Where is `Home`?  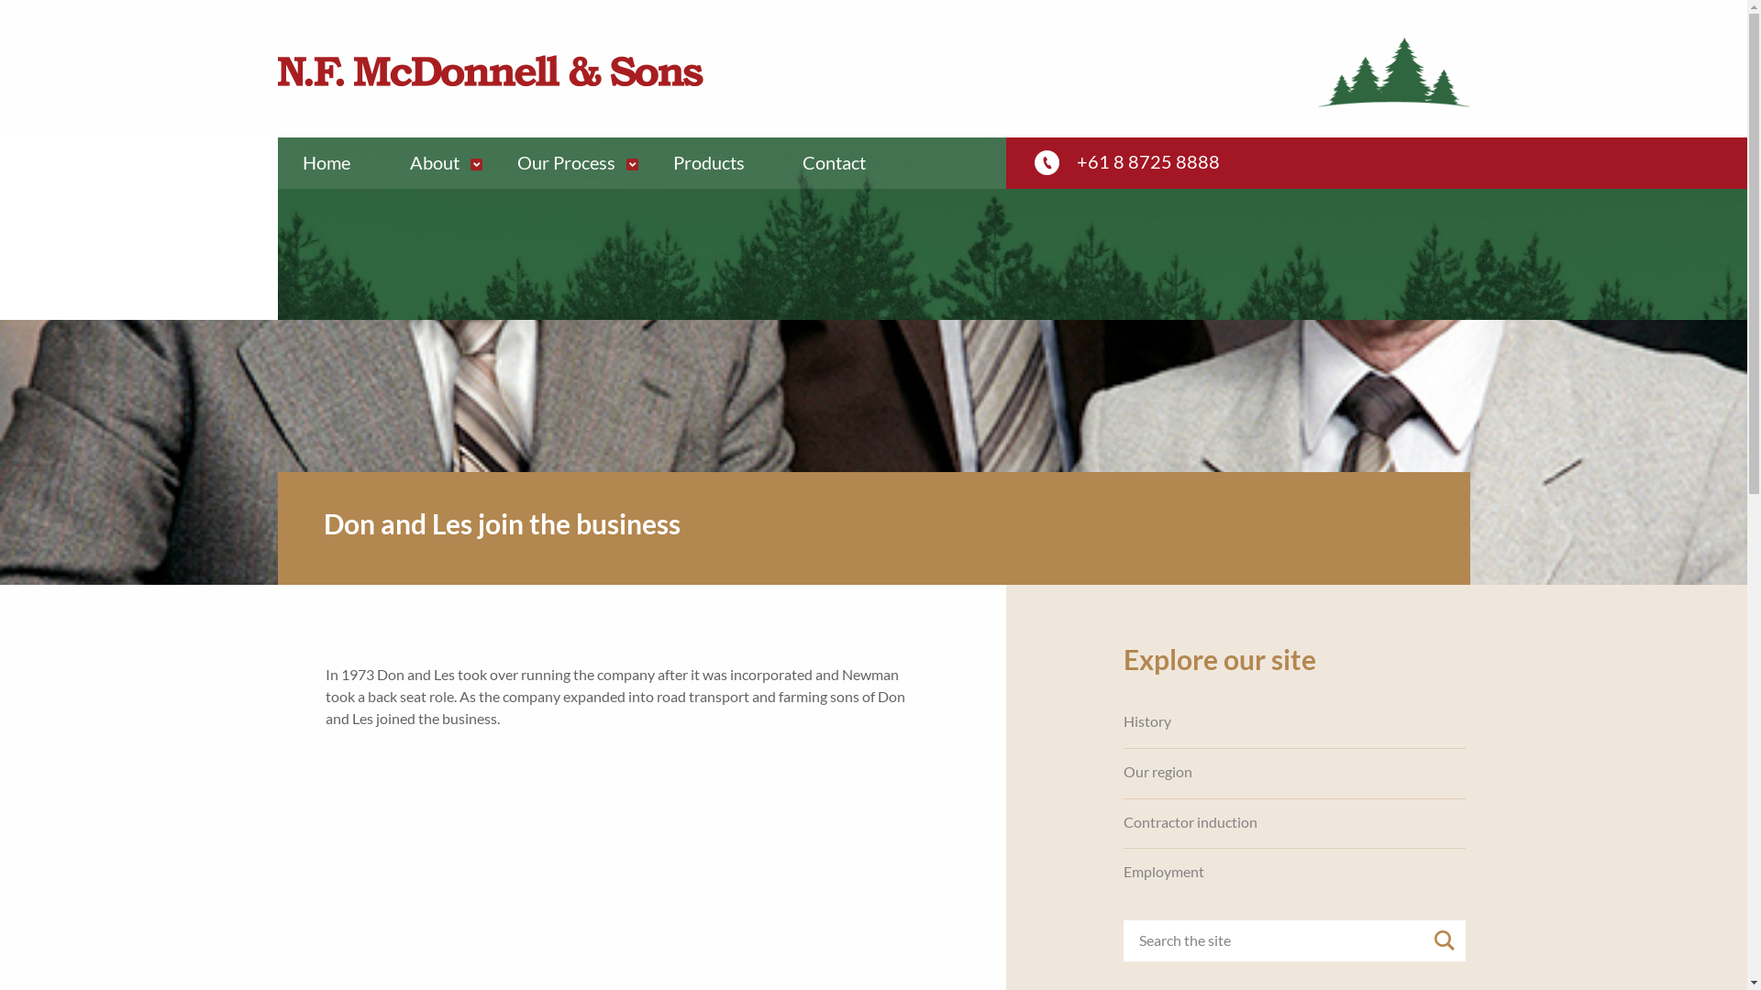
Home is located at coordinates (335, 163).